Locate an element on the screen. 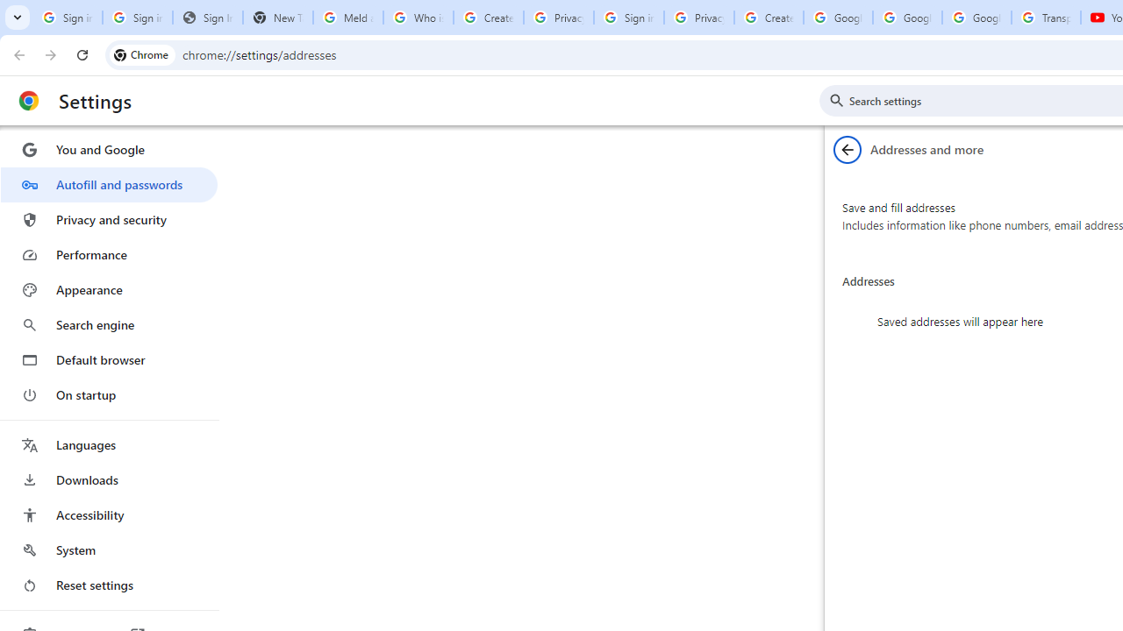 The width and height of the screenshot is (1123, 631). Redo Apply Quick Style is located at coordinates (299, 28).